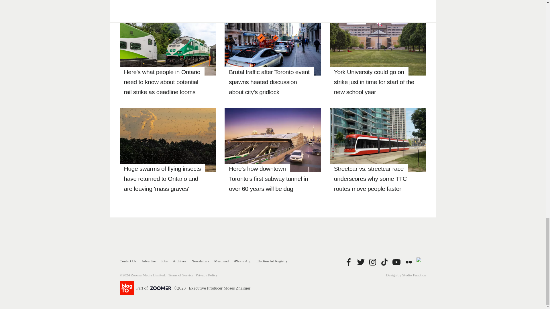 The height and width of the screenshot is (309, 550). I want to click on Contact Us, so click(128, 261).